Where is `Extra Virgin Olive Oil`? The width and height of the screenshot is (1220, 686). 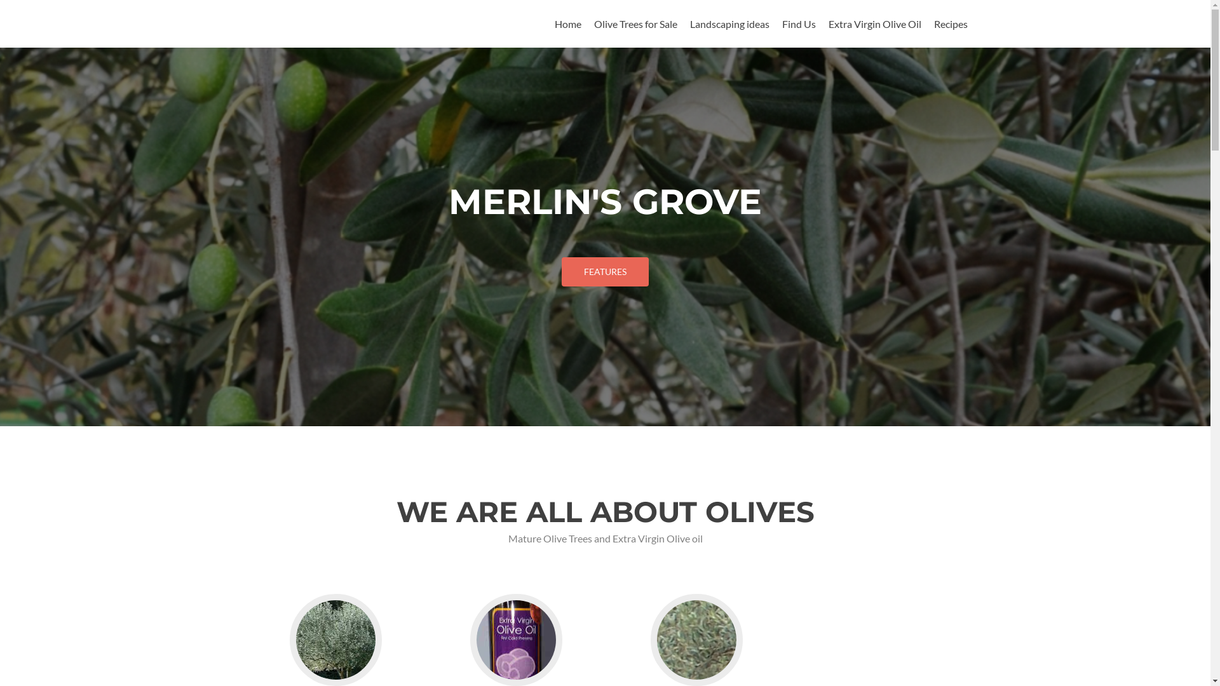
Extra Virgin Olive Oil is located at coordinates (875, 24).